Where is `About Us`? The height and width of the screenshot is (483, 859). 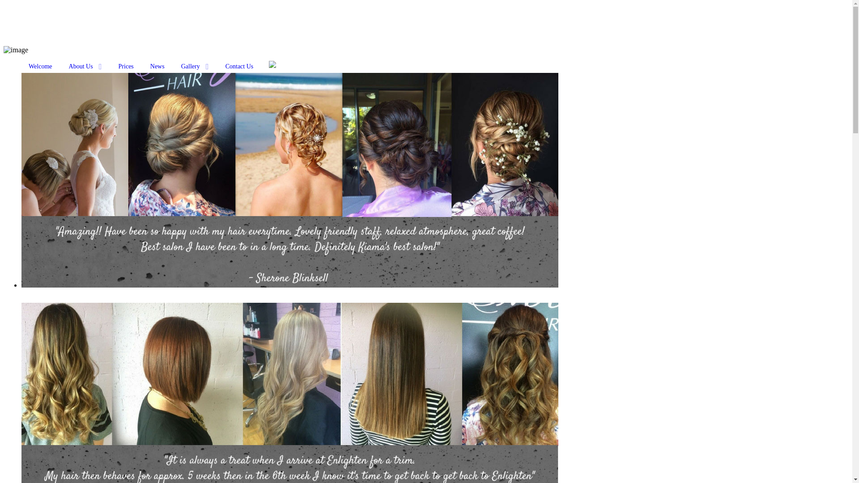 About Us is located at coordinates (85, 67).